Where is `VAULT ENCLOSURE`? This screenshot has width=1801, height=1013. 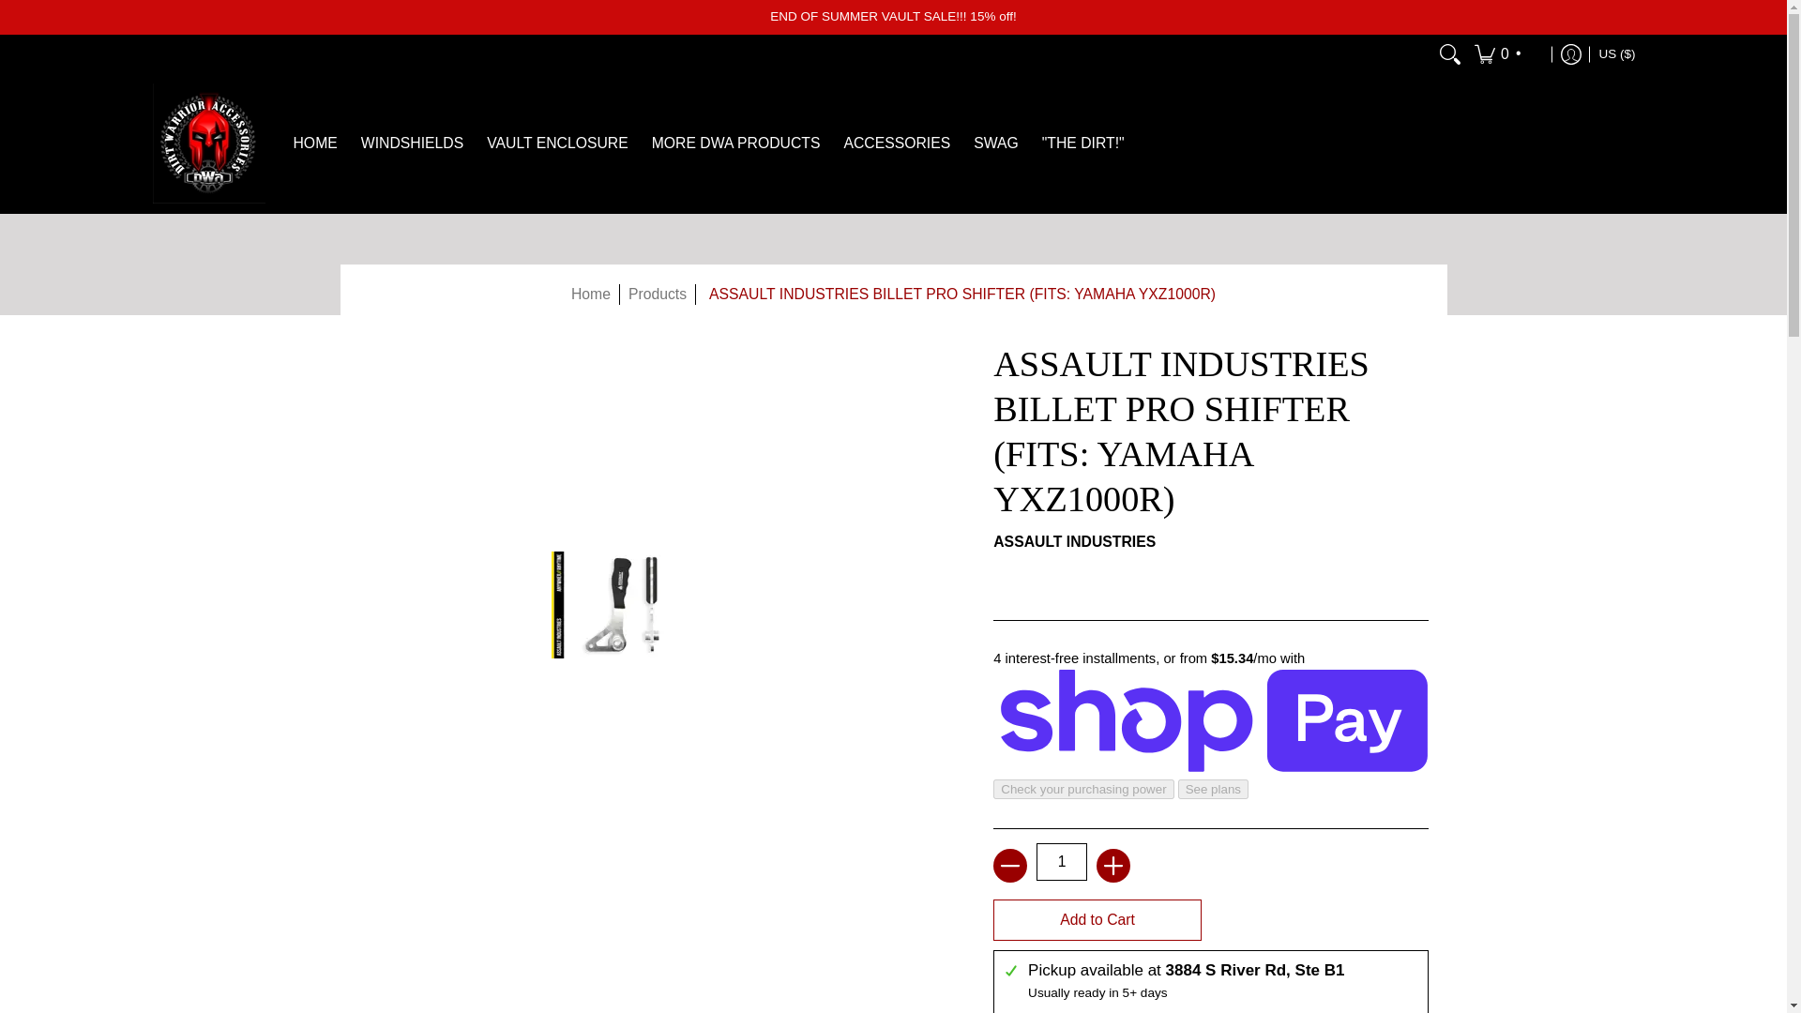 VAULT ENCLOSURE is located at coordinates (557, 143).